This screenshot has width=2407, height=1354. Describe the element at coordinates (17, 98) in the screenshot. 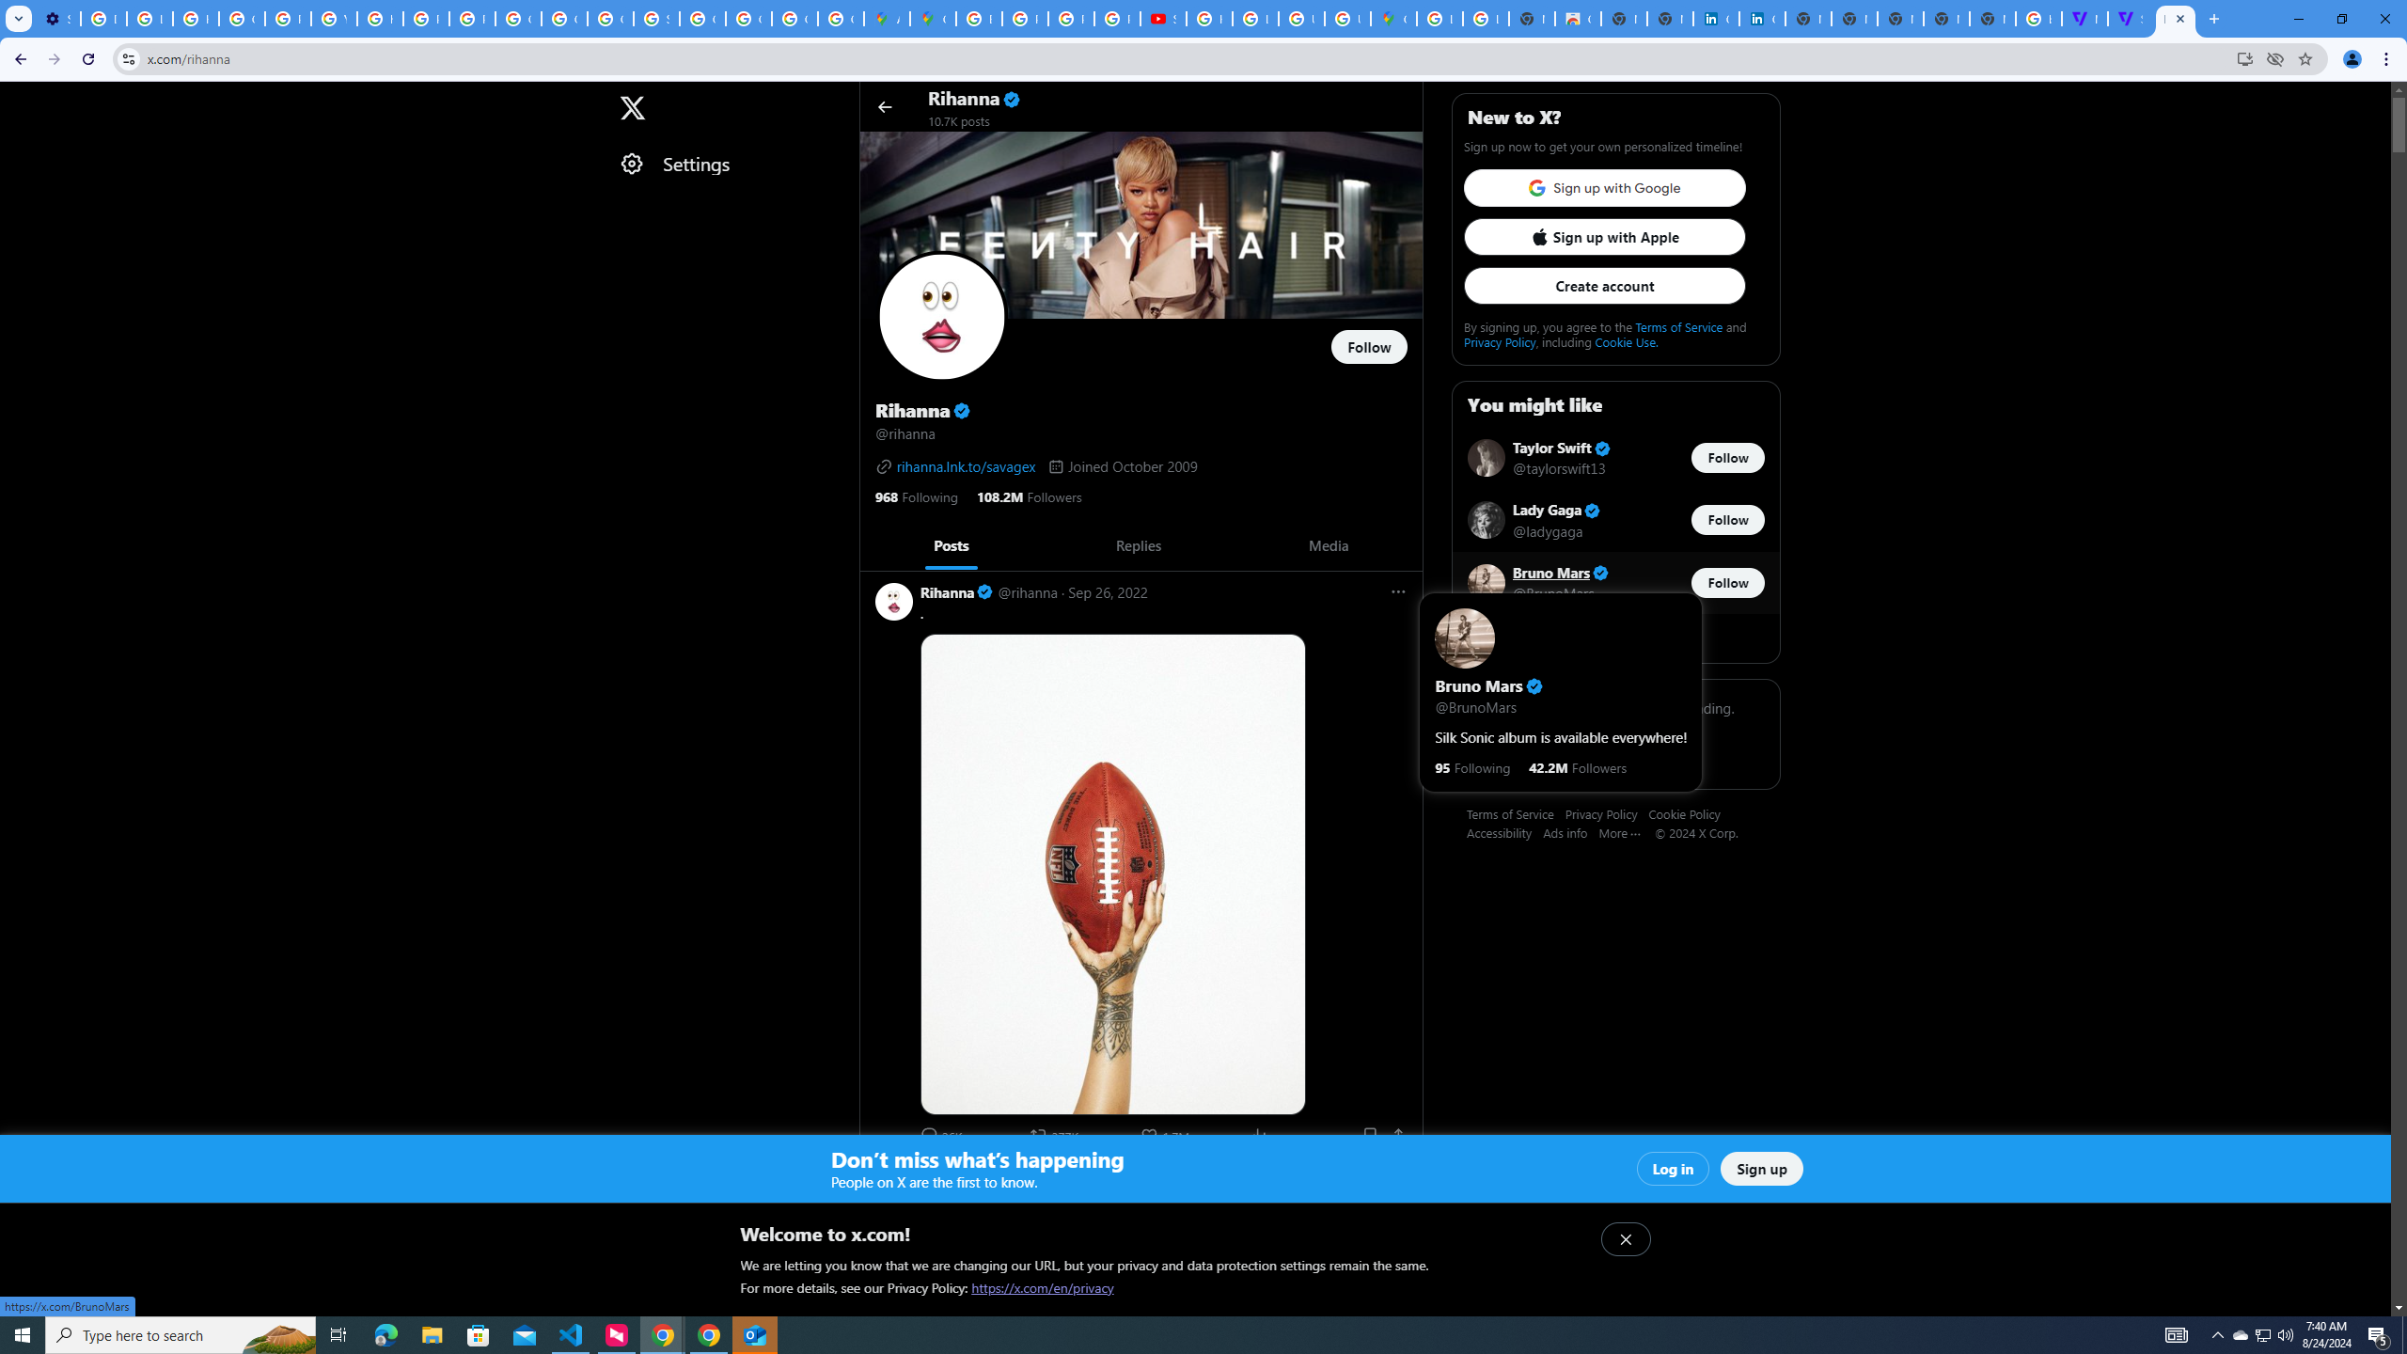

I see `Skip to trending` at that location.